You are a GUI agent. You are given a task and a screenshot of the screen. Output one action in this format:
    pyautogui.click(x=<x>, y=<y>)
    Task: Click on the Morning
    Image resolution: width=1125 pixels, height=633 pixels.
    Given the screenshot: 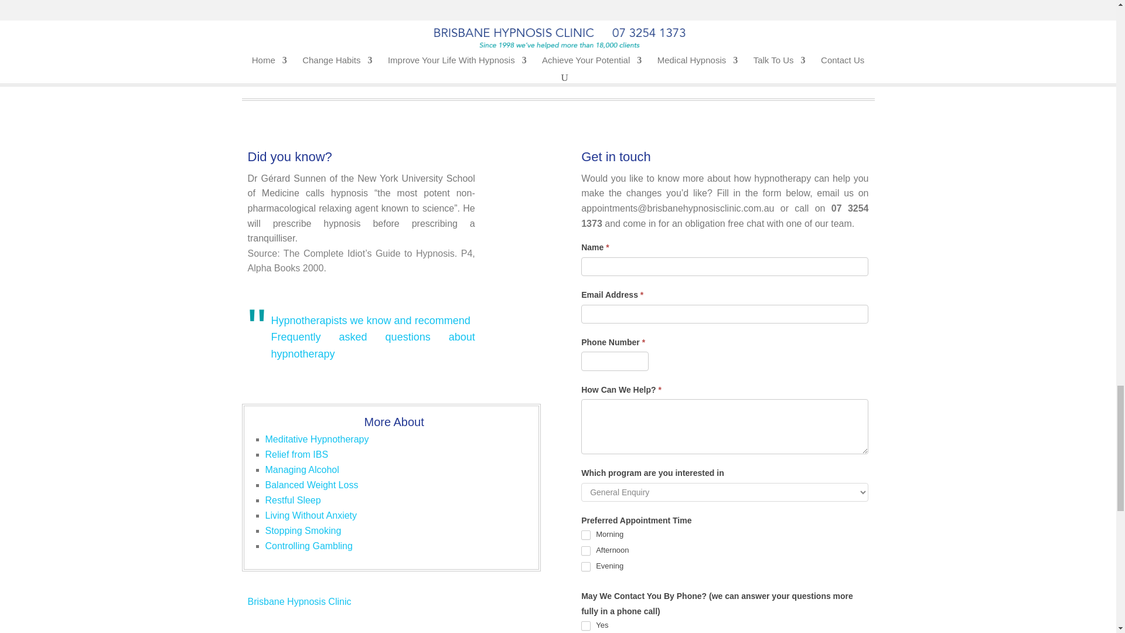 What is the action you would take?
    pyautogui.click(x=586, y=535)
    